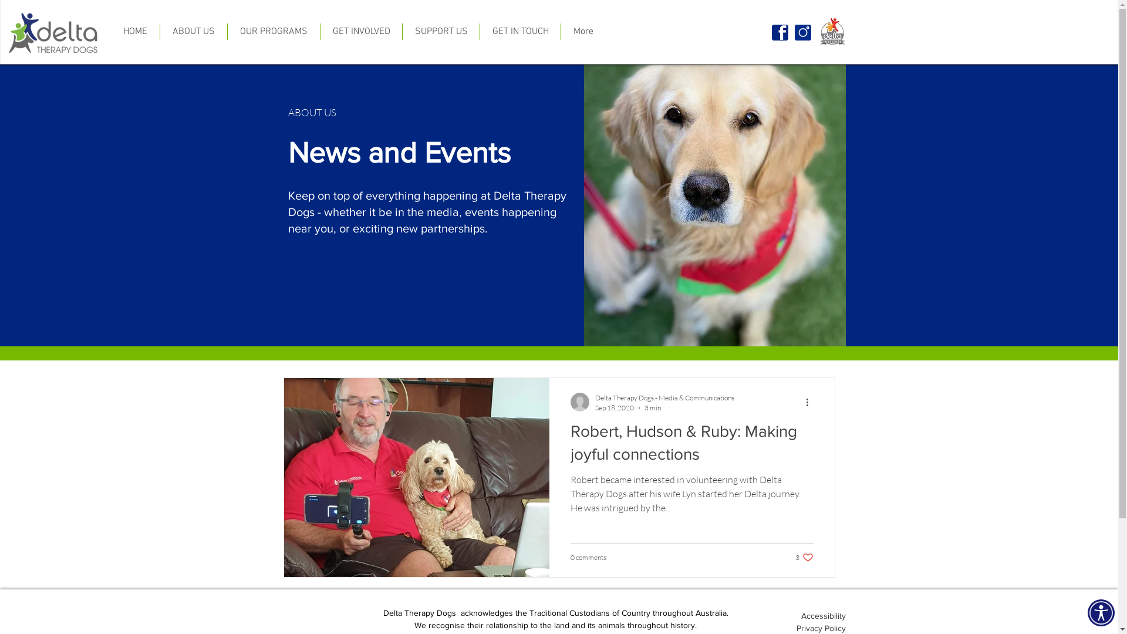 This screenshot has width=1127, height=634. Describe the element at coordinates (135, 32) in the screenshot. I see `HOME` at that location.